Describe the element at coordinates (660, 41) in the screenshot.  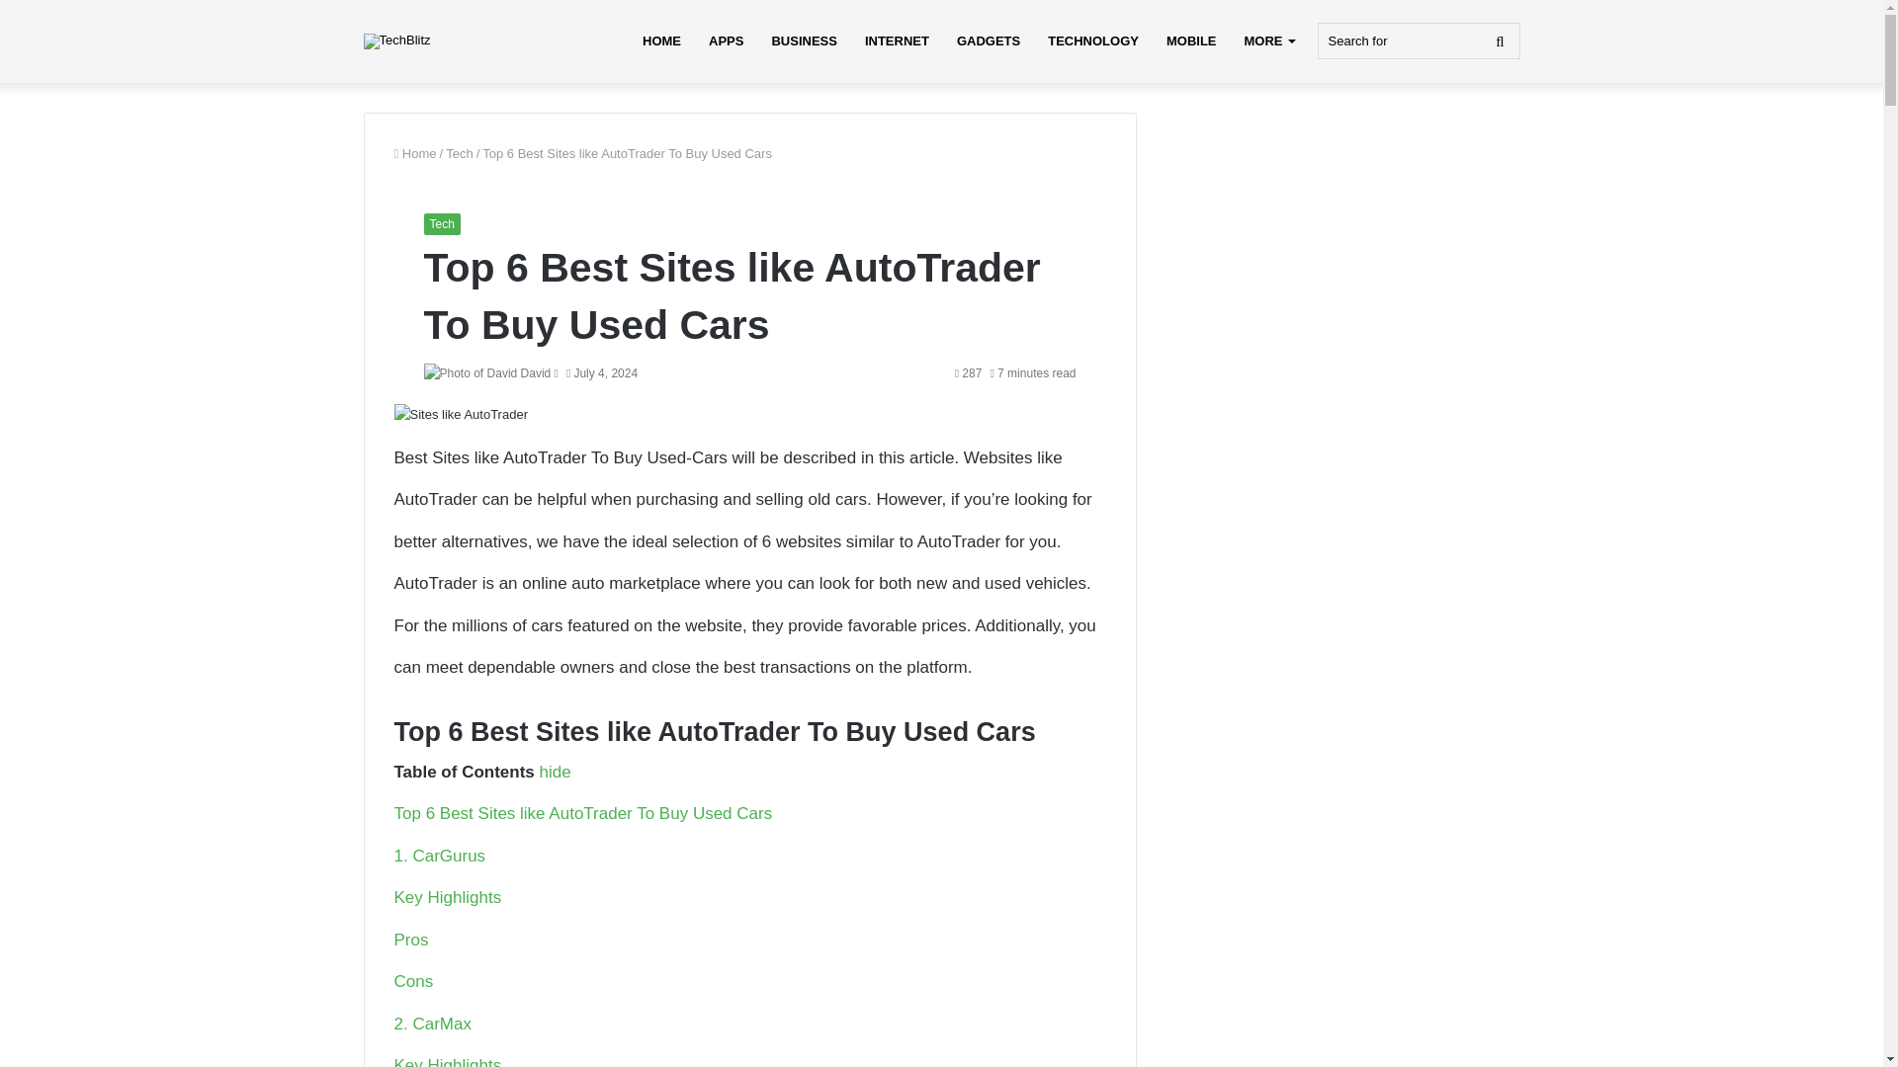
I see `HOME` at that location.